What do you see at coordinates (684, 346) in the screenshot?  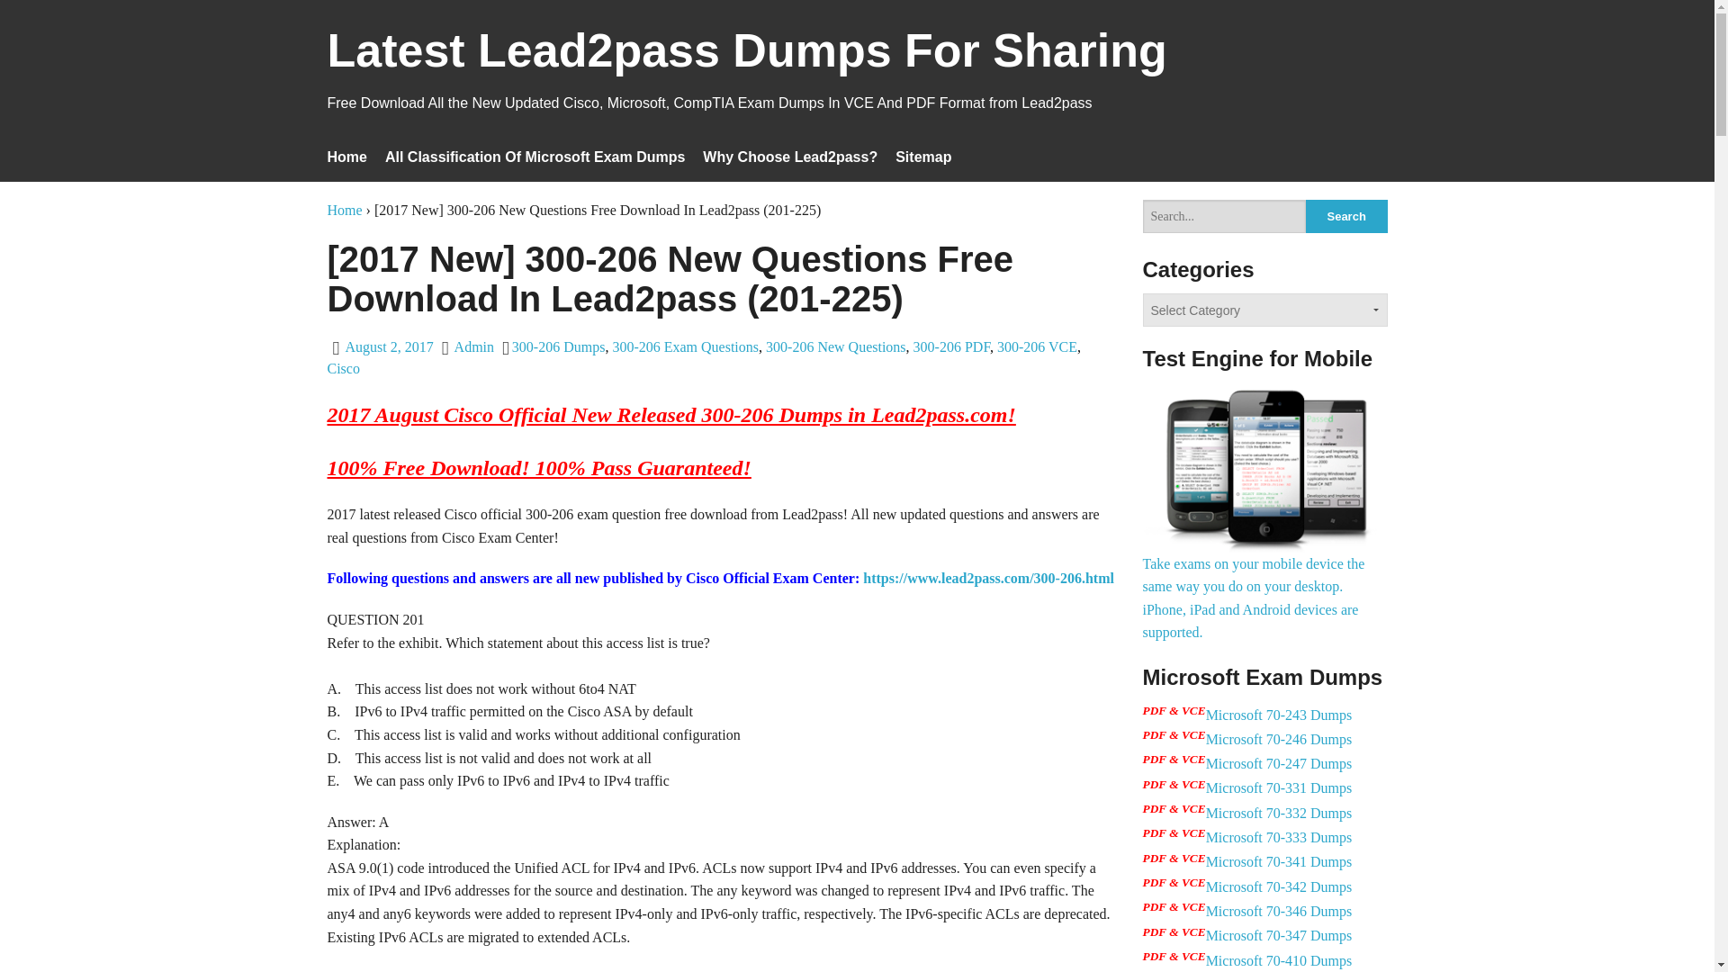 I see `300-206 Exam Questions` at bounding box center [684, 346].